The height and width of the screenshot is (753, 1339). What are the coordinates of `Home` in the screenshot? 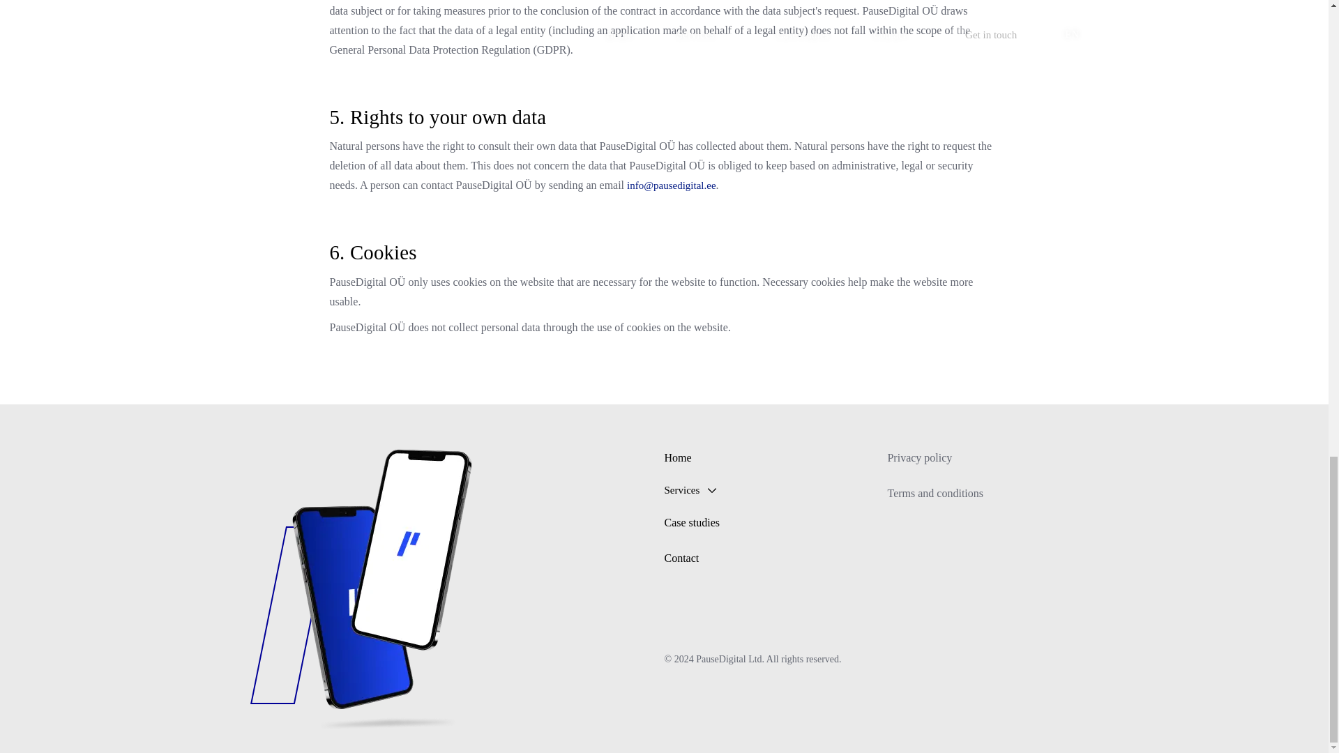 It's located at (677, 457).